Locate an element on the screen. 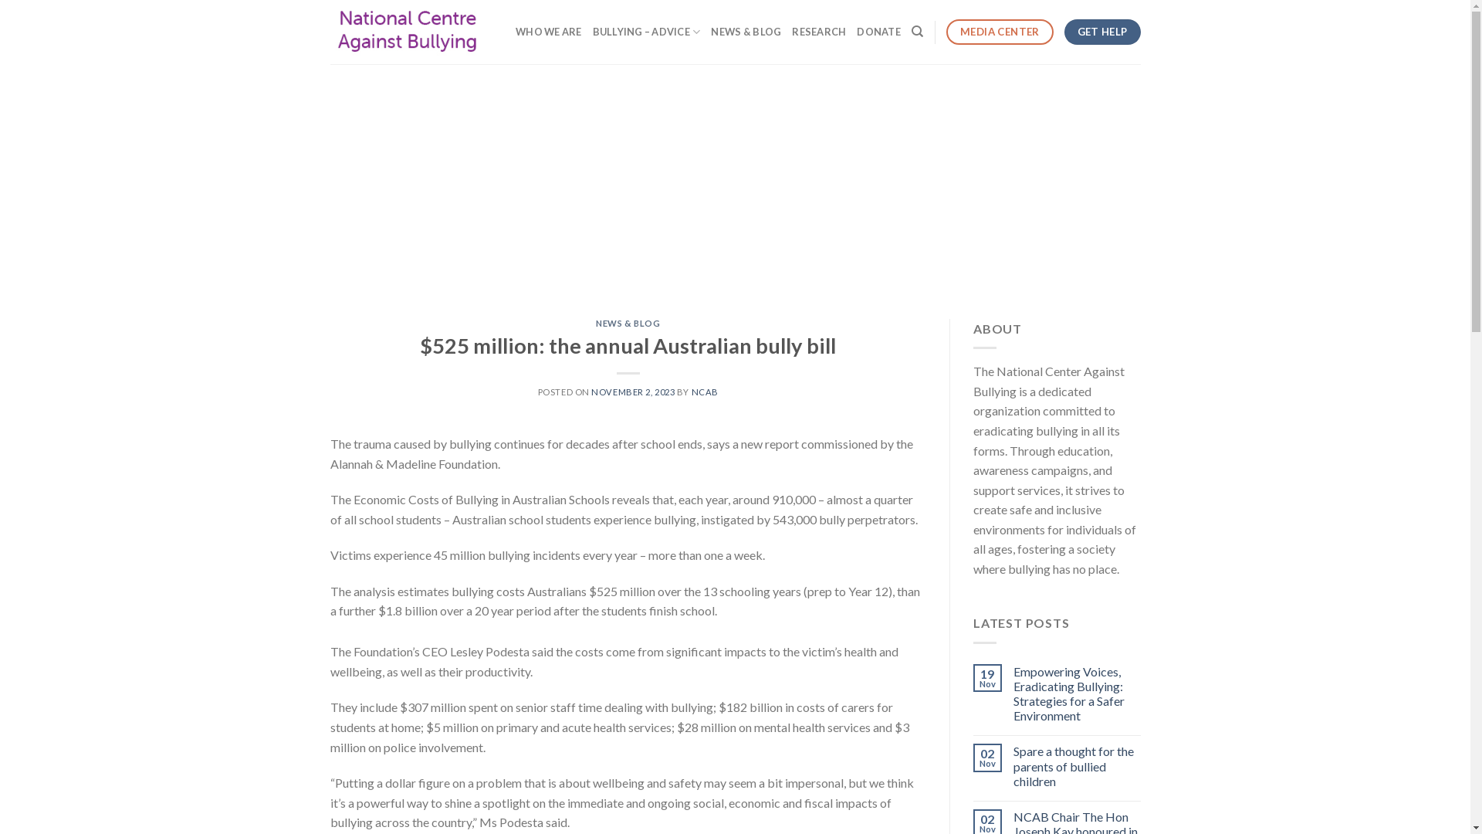  DONATE is located at coordinates (878, 32).